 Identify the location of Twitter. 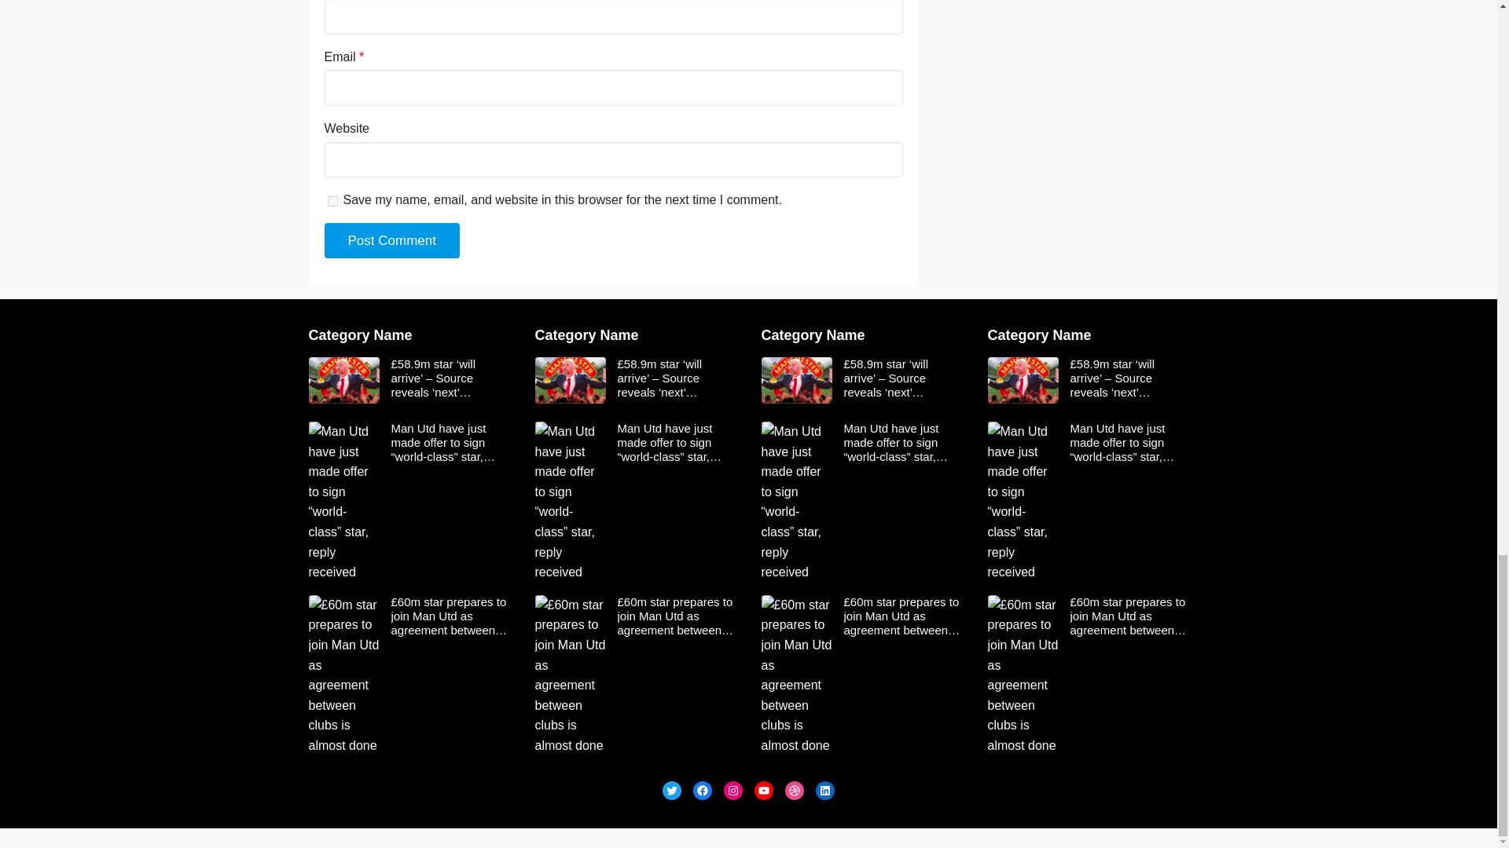
(671, 790).